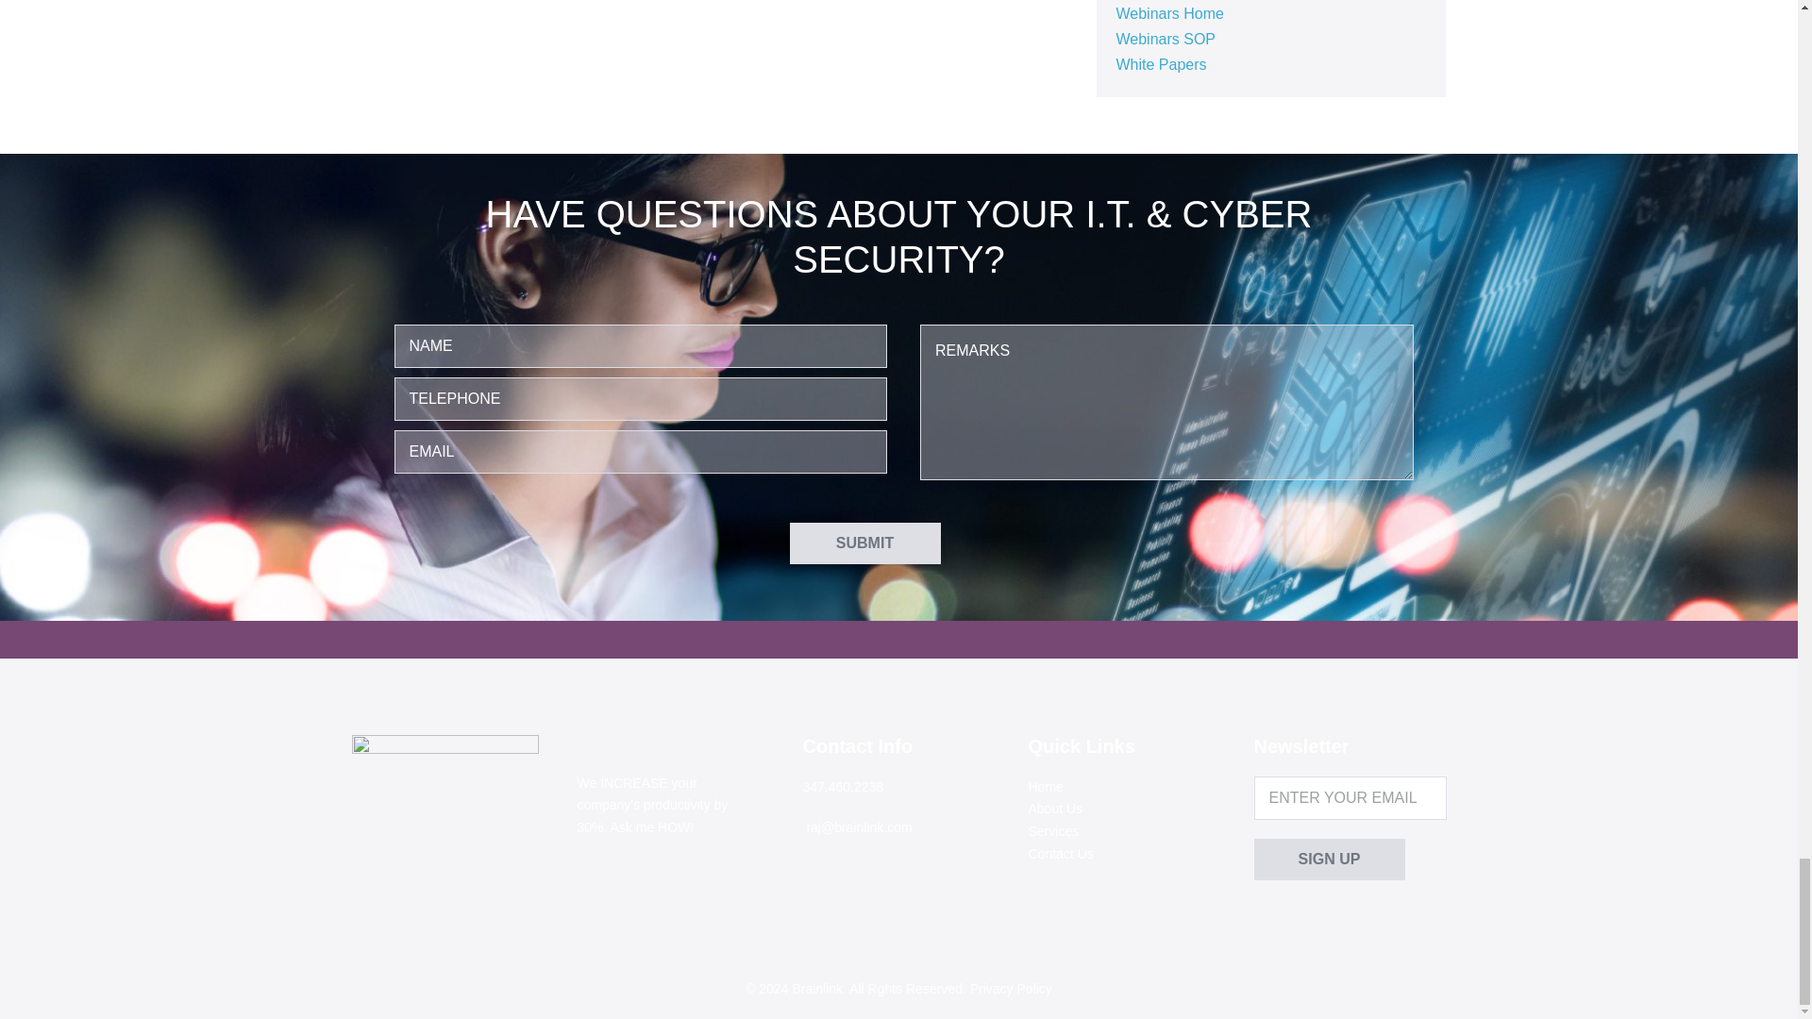  I want to click on Submit, so click(864, 543).